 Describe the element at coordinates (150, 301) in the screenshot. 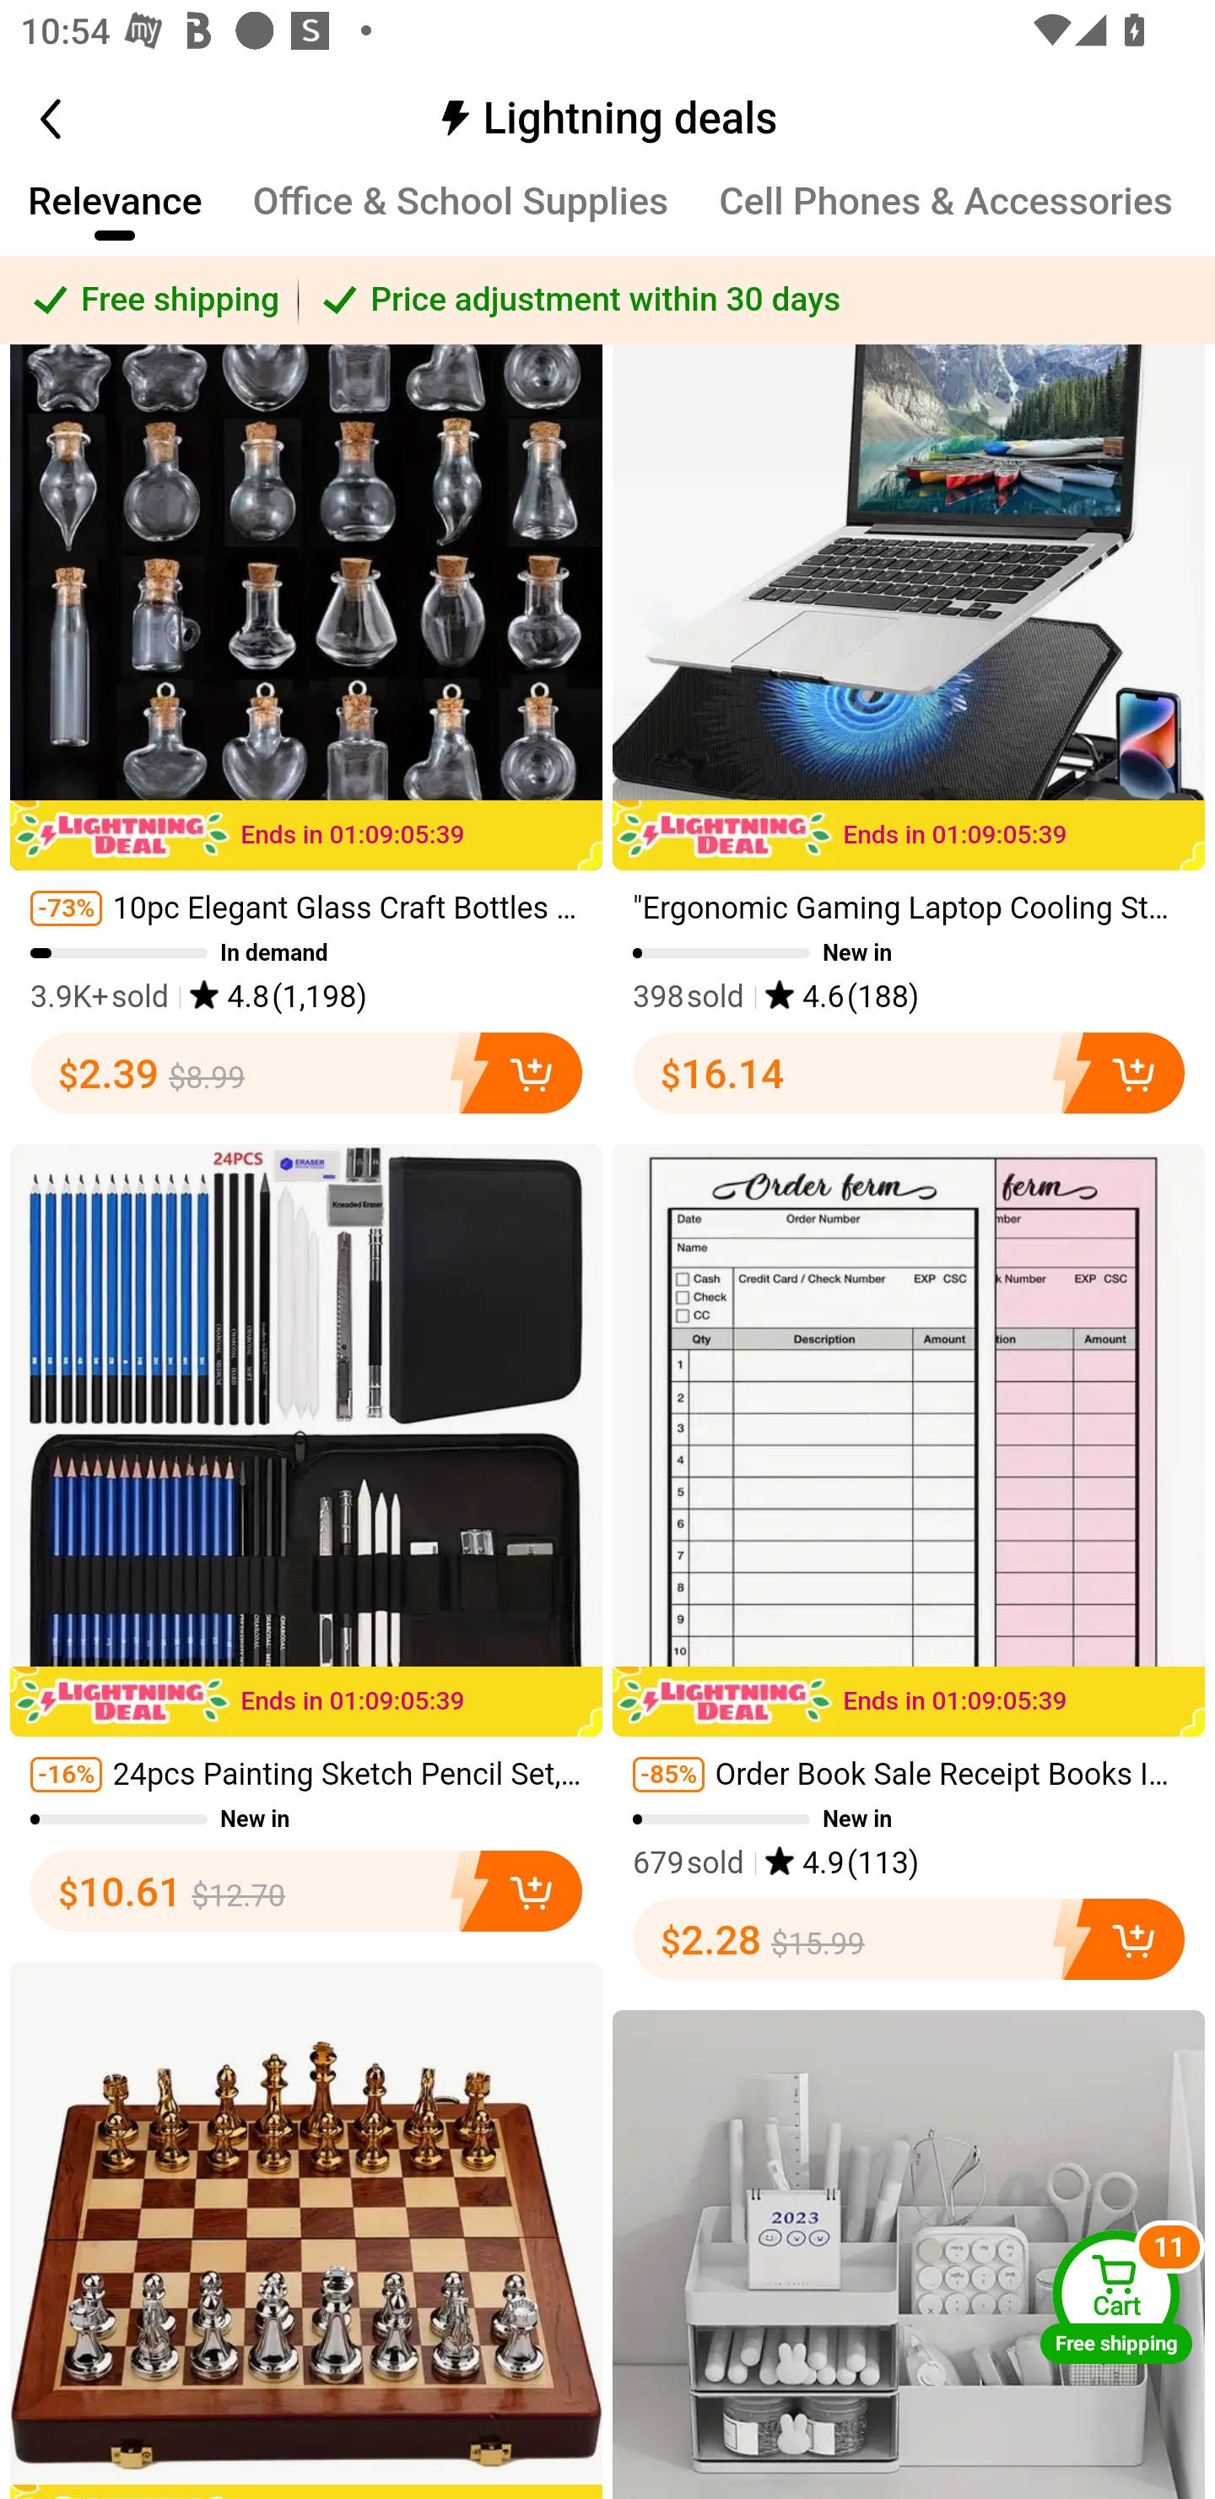

I see `Free shipping` at that location.